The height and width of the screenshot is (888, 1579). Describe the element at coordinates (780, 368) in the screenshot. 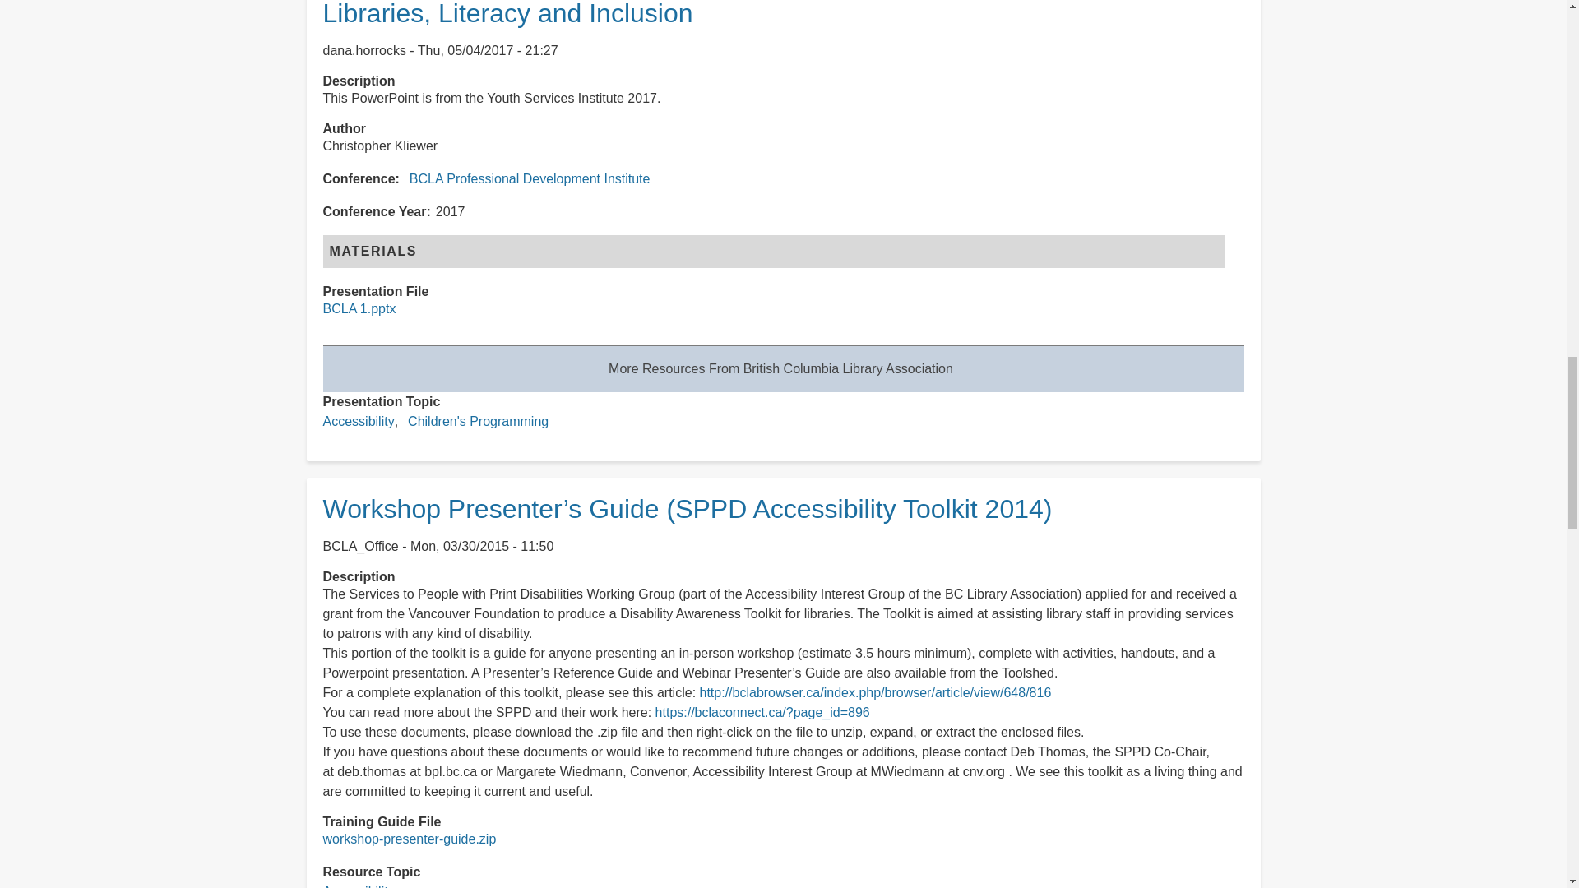

I see `British Columbia Library Association` at that location.